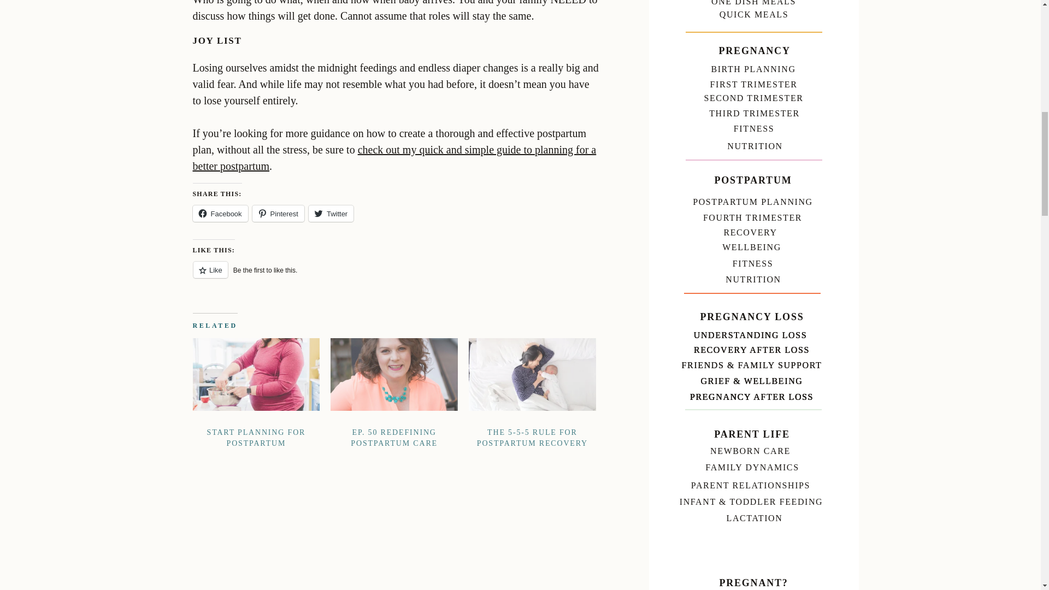 The height and width of the screenshot is (590, 1049). Describe the element at coordinates (532, 418) in the screenshot. I see `The 5-5-5 Rule for Postpartum Recovery` at that location.